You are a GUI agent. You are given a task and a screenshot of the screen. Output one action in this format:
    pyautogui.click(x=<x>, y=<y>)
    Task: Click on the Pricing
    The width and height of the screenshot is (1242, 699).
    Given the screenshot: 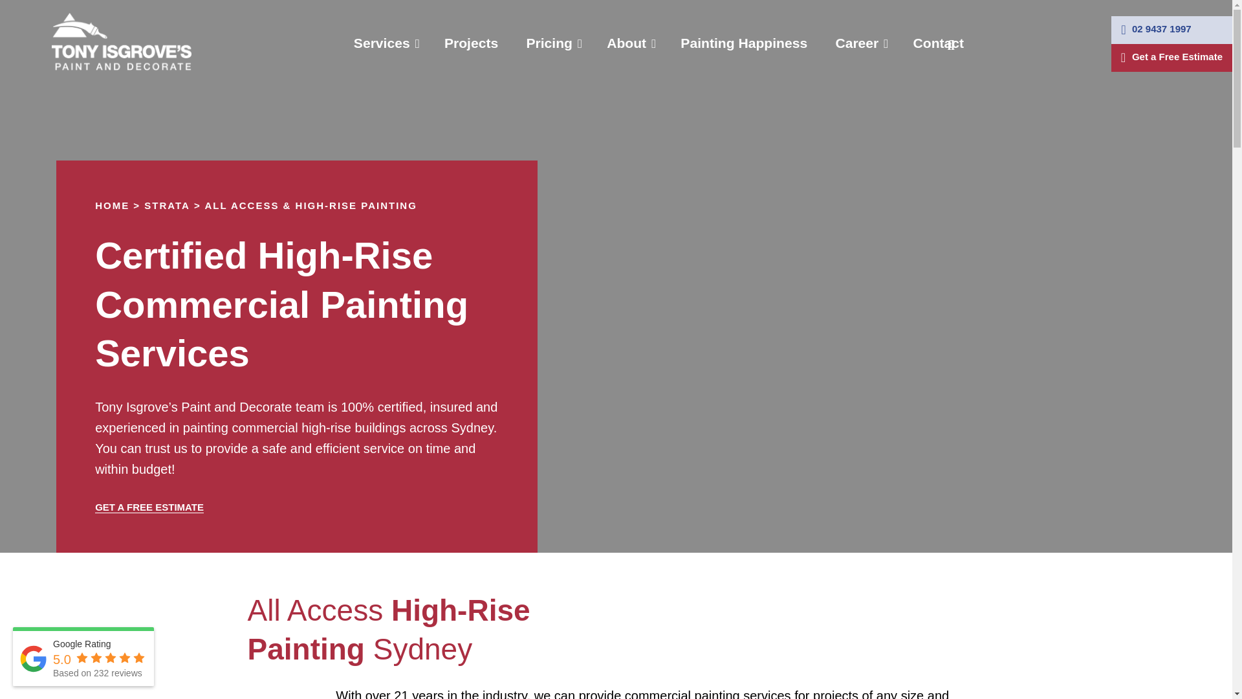 What is the action you would take?
    pyautogui.click(x=552, y=43)
    